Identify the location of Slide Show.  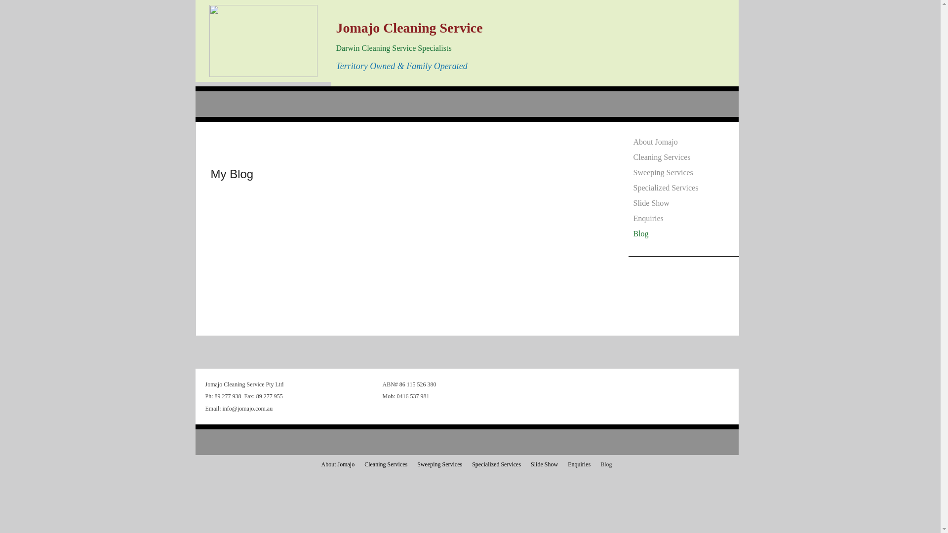
(651, 203).